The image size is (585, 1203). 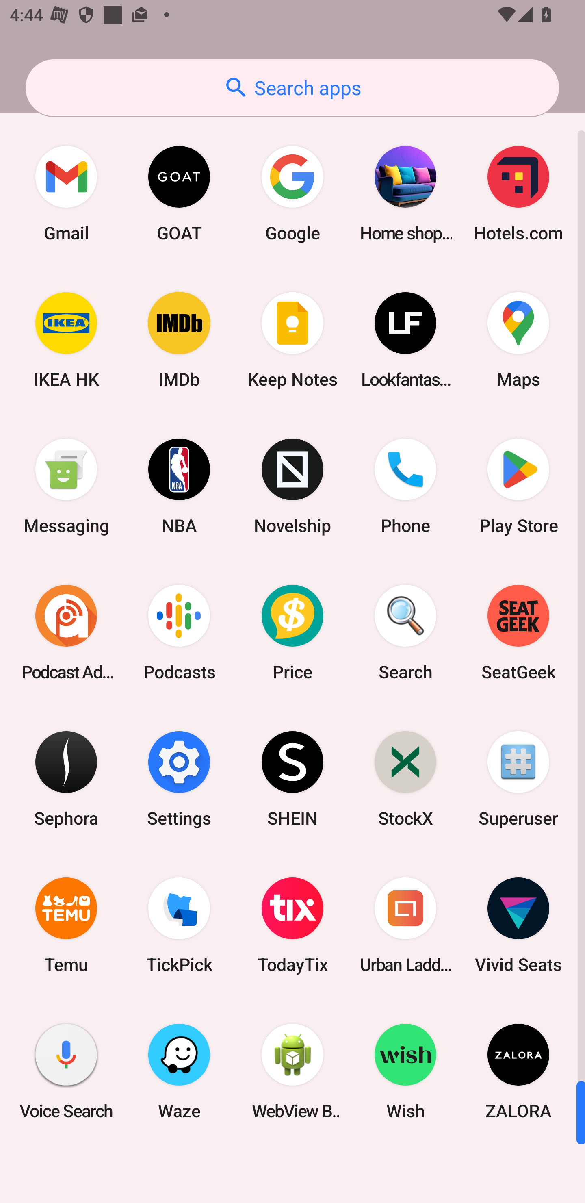 What do you see at coordinates (292, 193) in the screenshot?
I see `Google` at bounding box center [292, 193].